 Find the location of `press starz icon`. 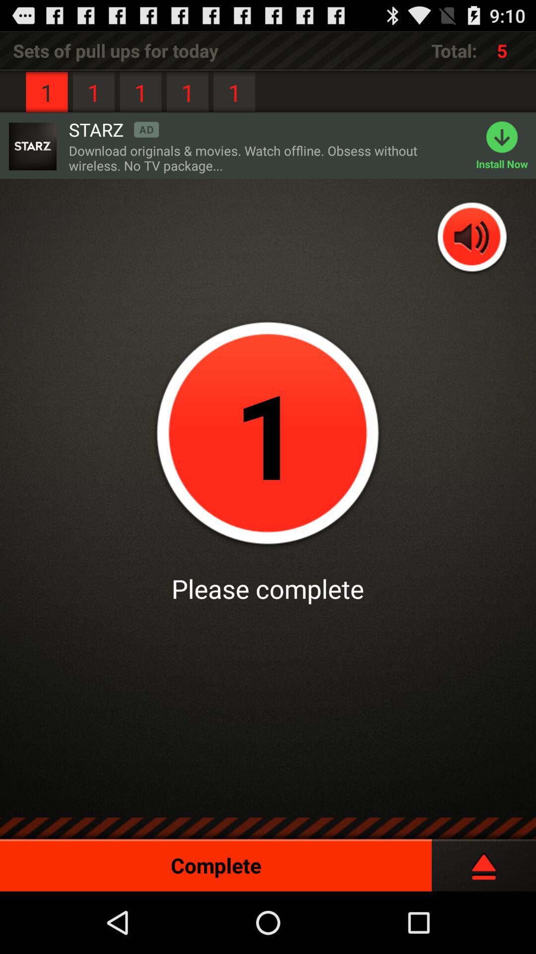

press starz icon is located at coordinates (114, 129).